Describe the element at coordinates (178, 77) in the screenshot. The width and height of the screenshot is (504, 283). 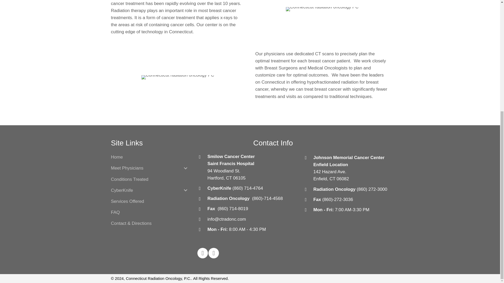
I see `Connecticut radiation oncology PC` at that location.